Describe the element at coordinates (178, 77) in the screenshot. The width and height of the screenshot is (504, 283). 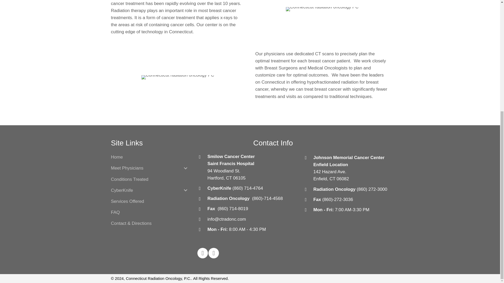
I see `Connecticut radiation oncology PC` at that location.